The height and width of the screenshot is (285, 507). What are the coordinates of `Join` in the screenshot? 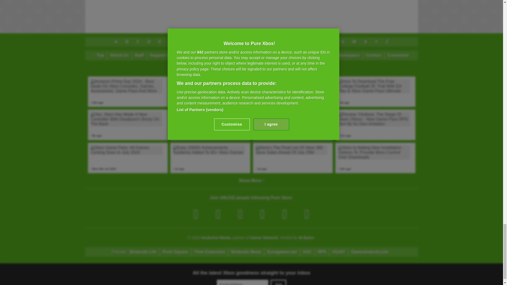 It's located at (278, 282).